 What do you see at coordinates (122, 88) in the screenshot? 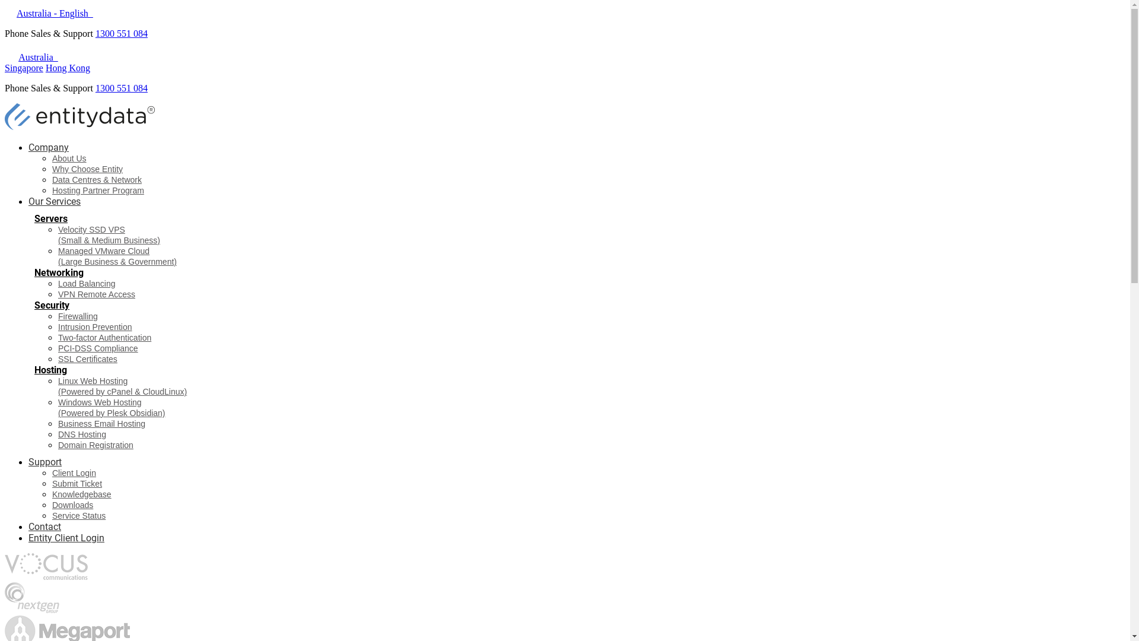
I see `1300 551 084` at bounding box center [122, 88].